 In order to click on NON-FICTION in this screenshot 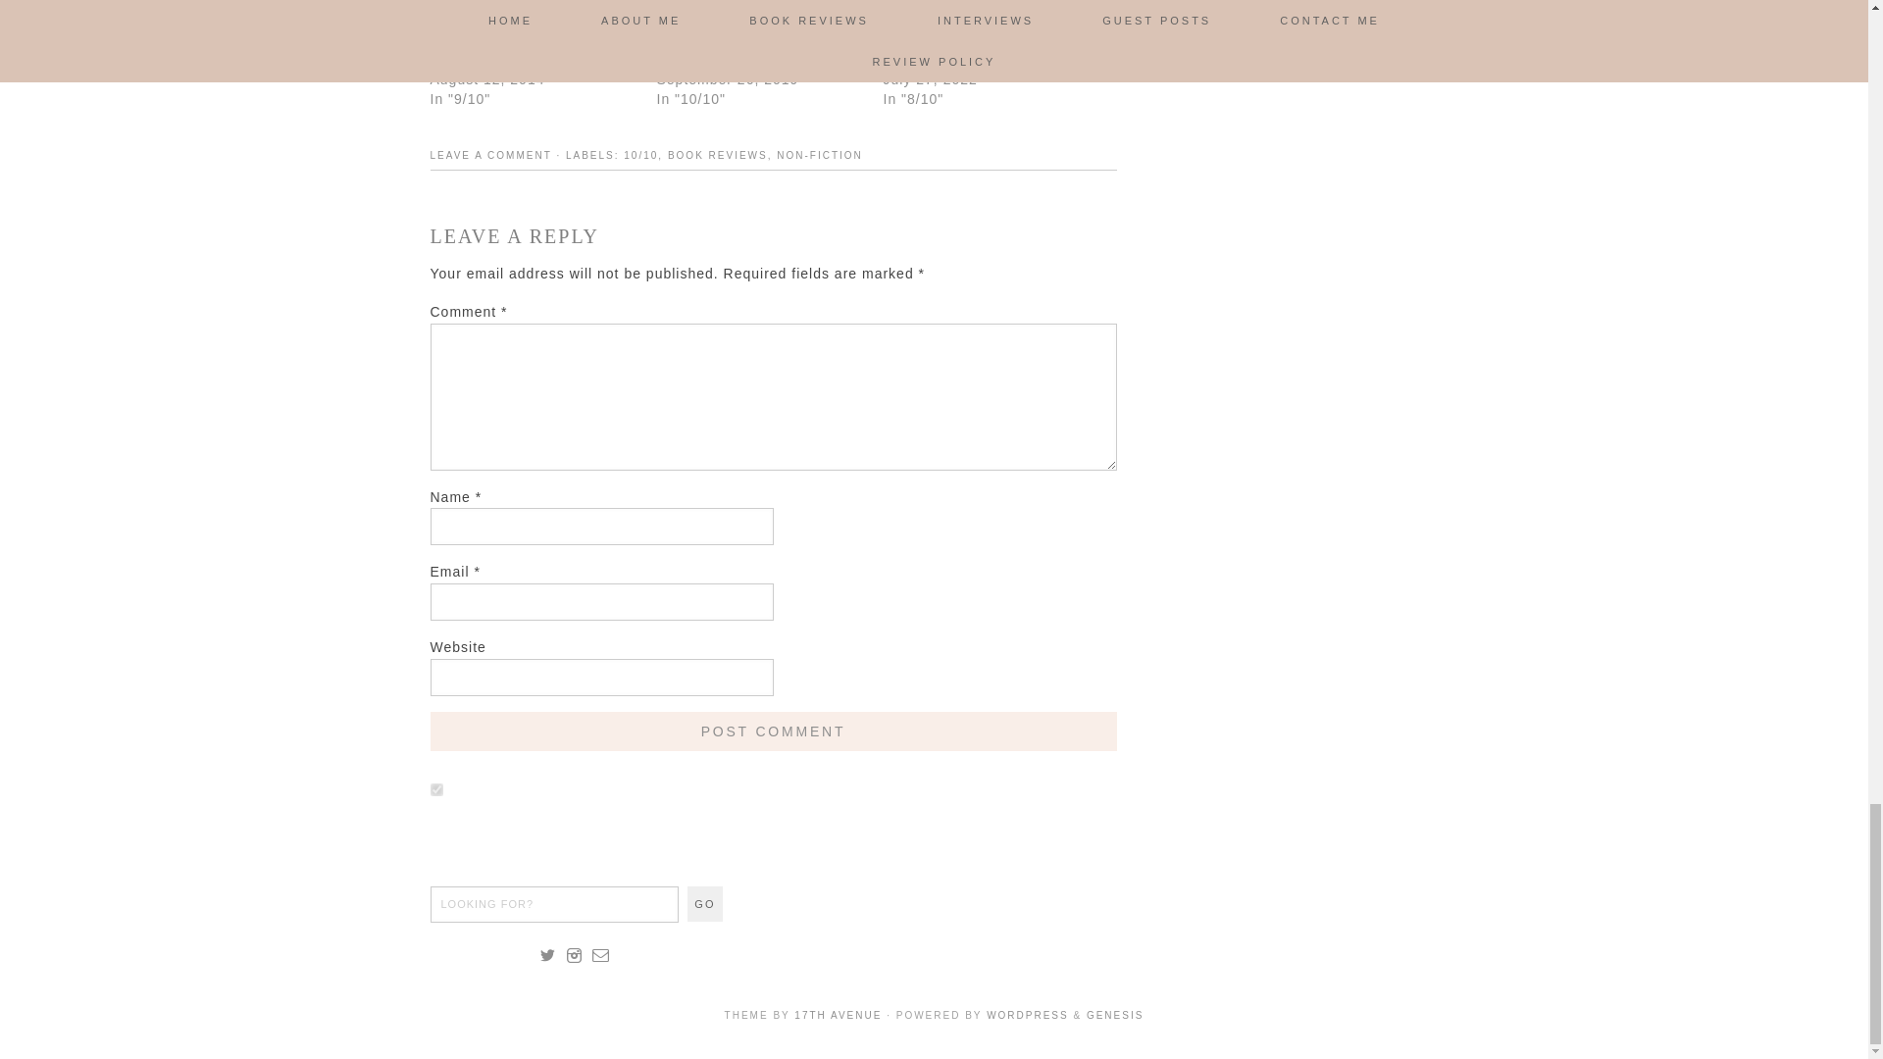, I will do `click(819, 155)`.